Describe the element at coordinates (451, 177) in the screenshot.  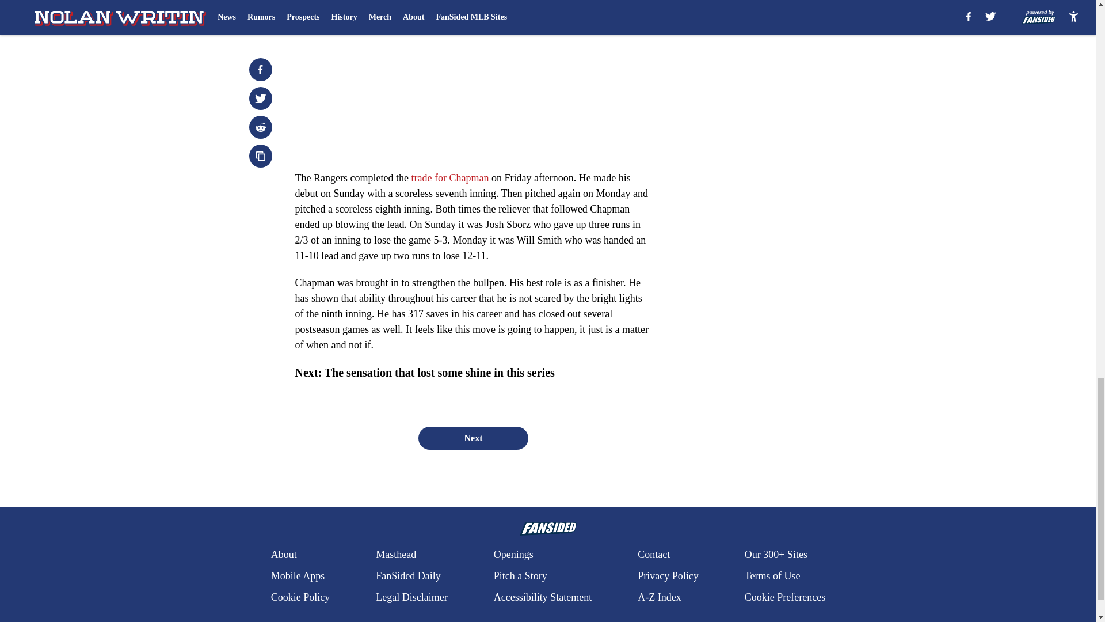
I see `trade for Chapman` at that location.